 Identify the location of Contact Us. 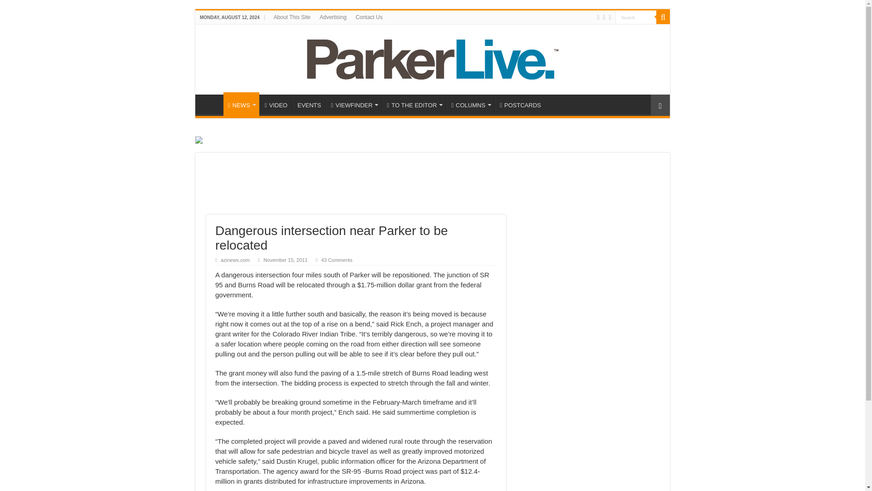
(369, 17).